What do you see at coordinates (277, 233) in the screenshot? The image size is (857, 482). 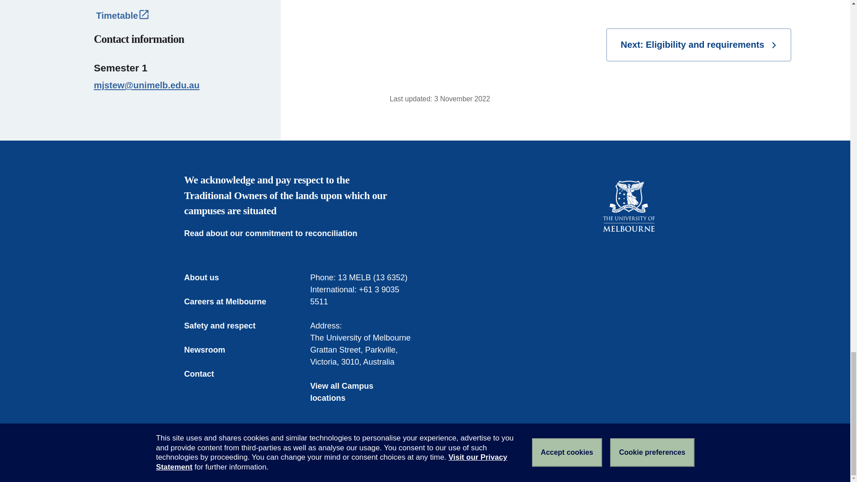 I see `Read about our commitment to reconciliation` at bounding box center [277, 233].